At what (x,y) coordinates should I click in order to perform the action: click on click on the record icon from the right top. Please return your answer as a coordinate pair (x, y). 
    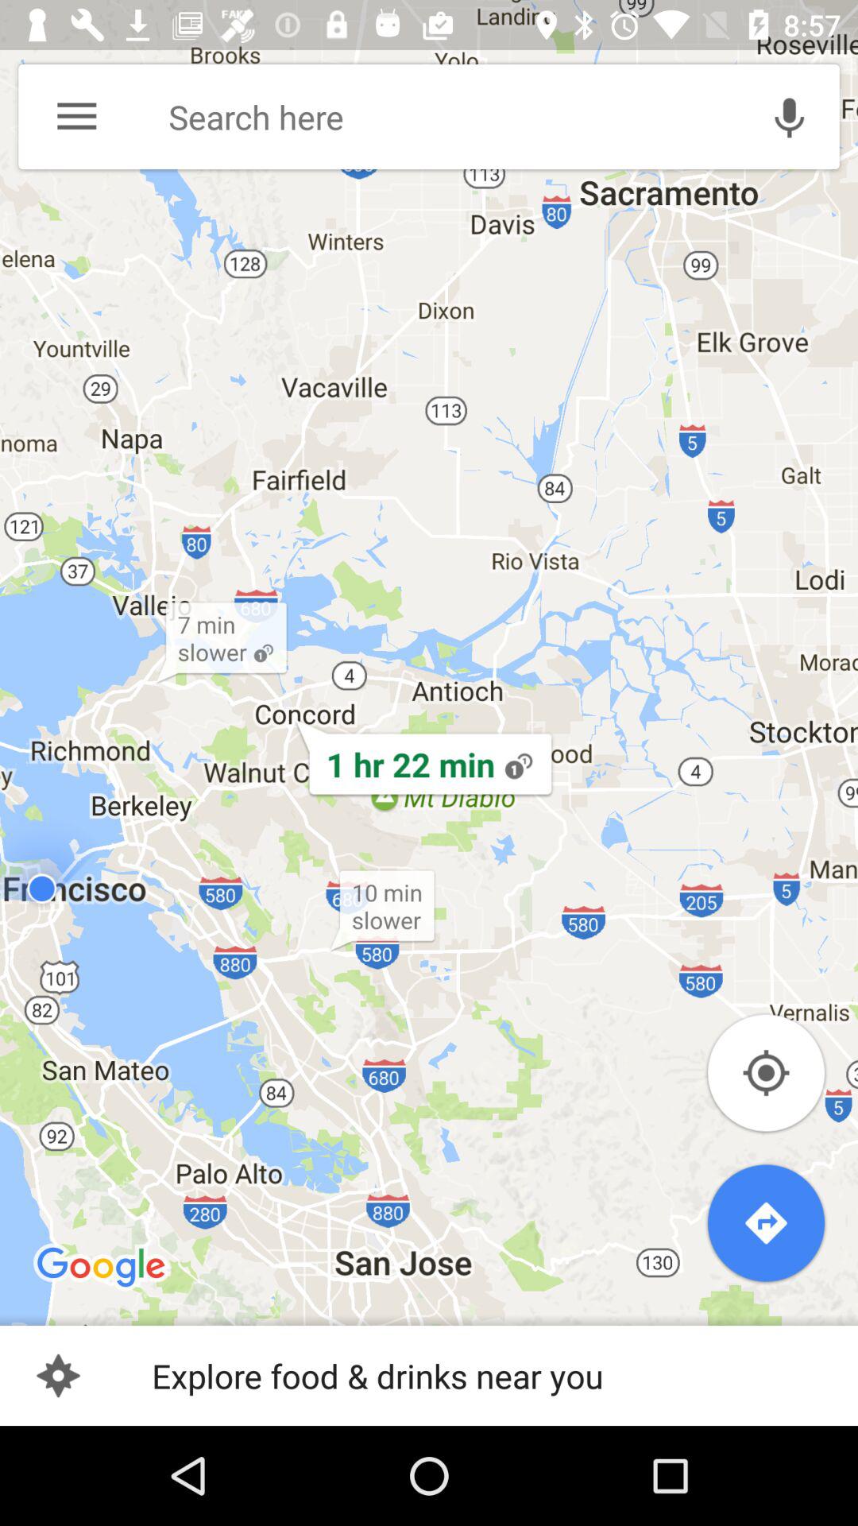
    Looking at the image, I should click on (790, 116).